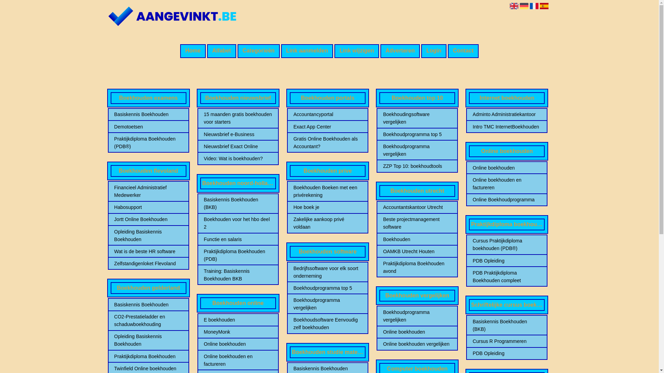 The width and height of the screenshot is (664, 373). Describe the element at coordinates (328, 324) in the screenshot. I see `Boekhoudsoftware Eenvoudig zelf boekhouden` at that location.